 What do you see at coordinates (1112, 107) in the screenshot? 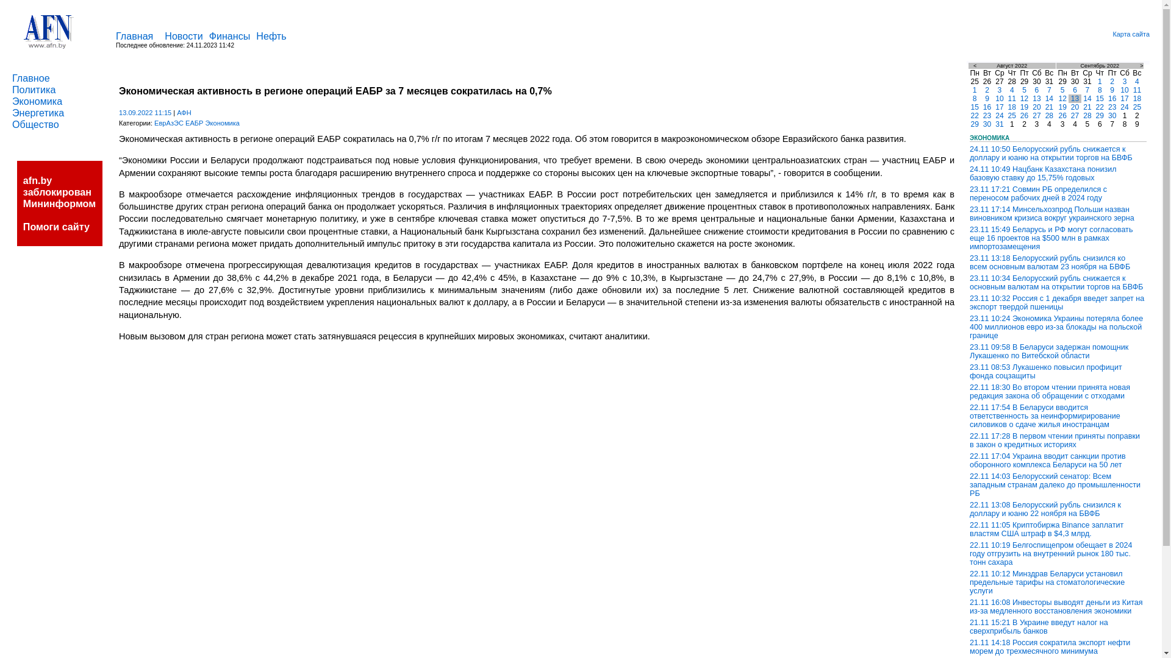
I see `23` at bounding box center [1112, 107].